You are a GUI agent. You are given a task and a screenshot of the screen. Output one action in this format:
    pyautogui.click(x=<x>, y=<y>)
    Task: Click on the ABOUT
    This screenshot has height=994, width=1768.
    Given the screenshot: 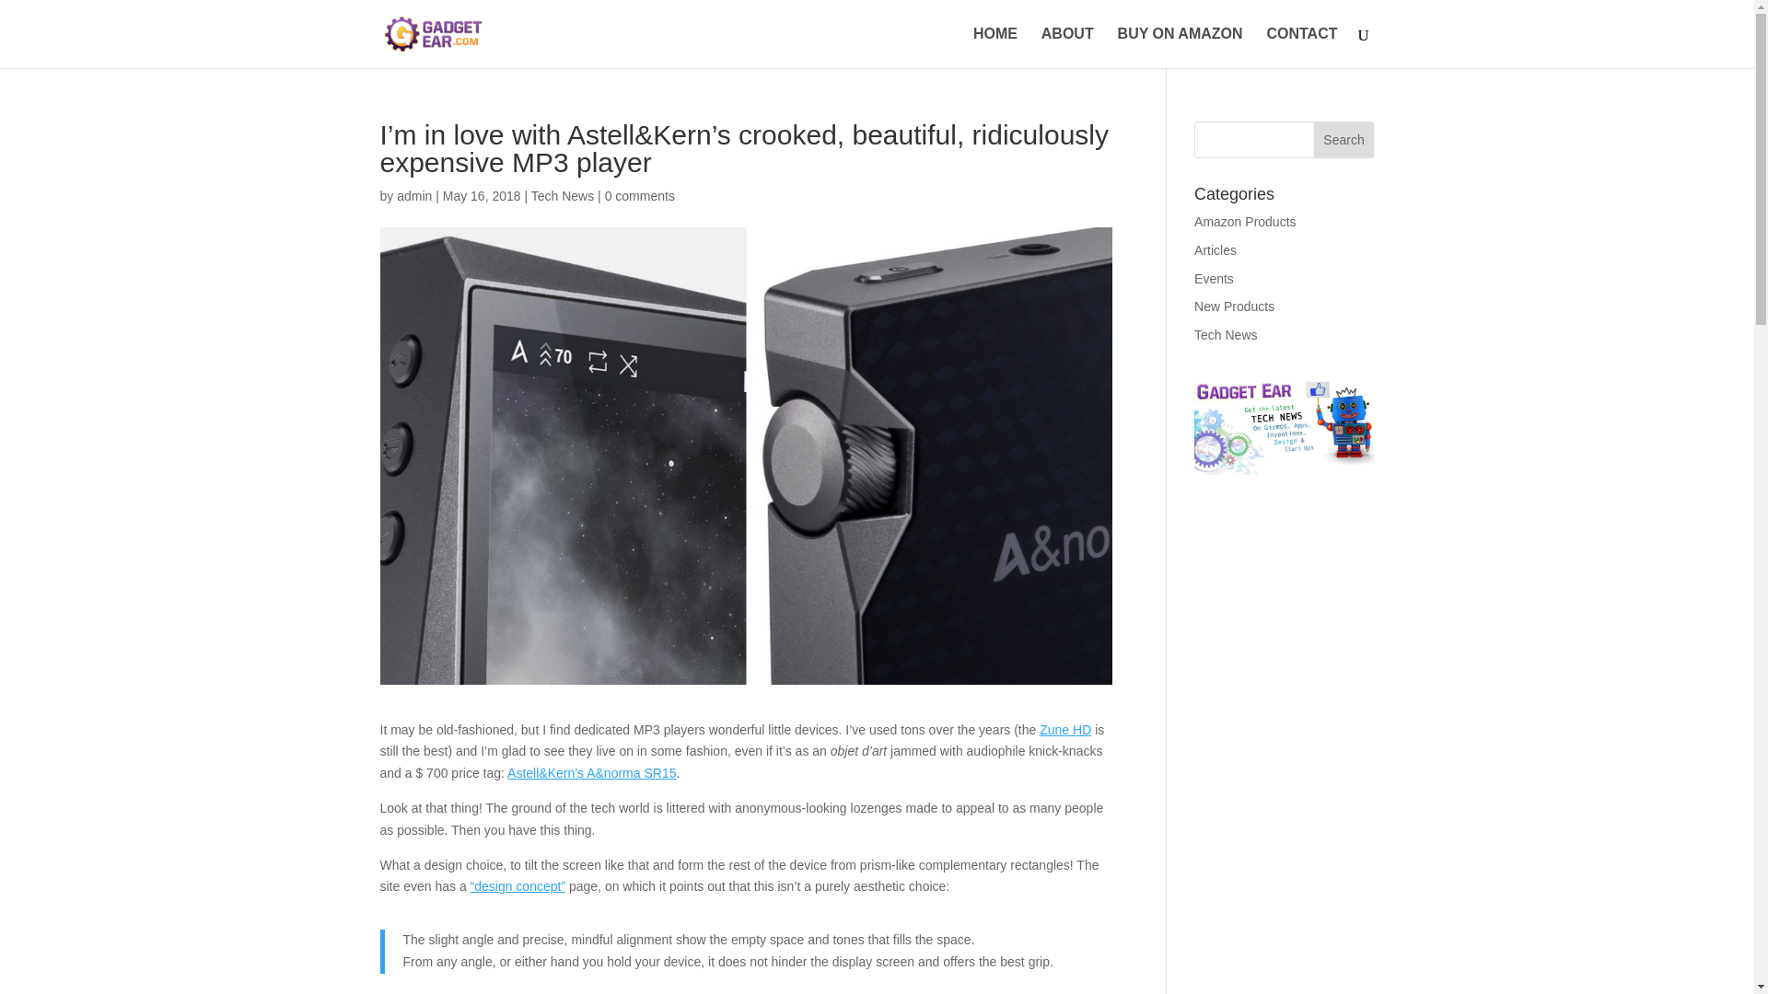 What is the action you would take?
    pyautogui.click(x=1067, y=48)
    